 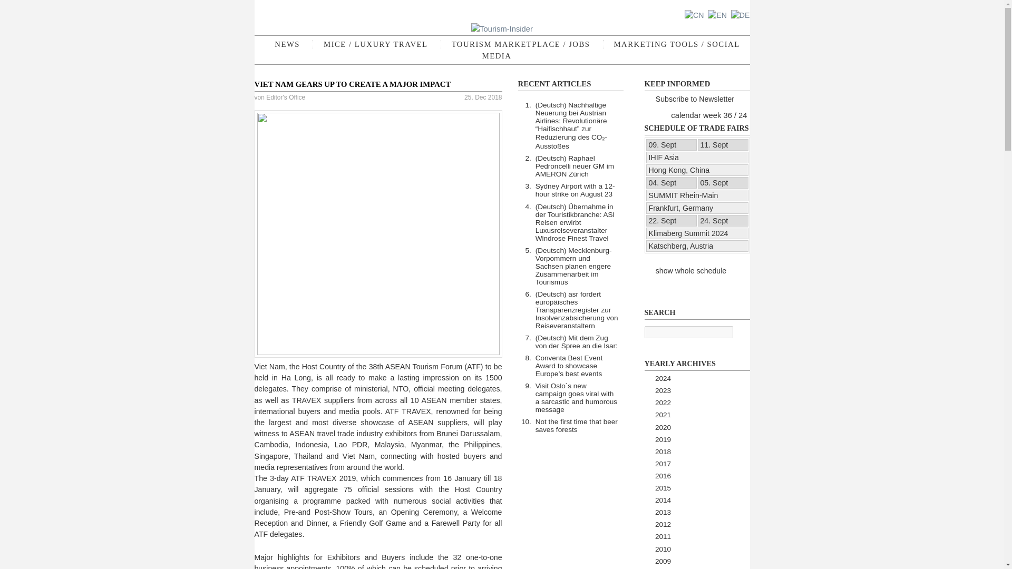 What do you see at coordinates (663, 439) in the screenshot?
I see `2019` at bounding box center [663, 439].